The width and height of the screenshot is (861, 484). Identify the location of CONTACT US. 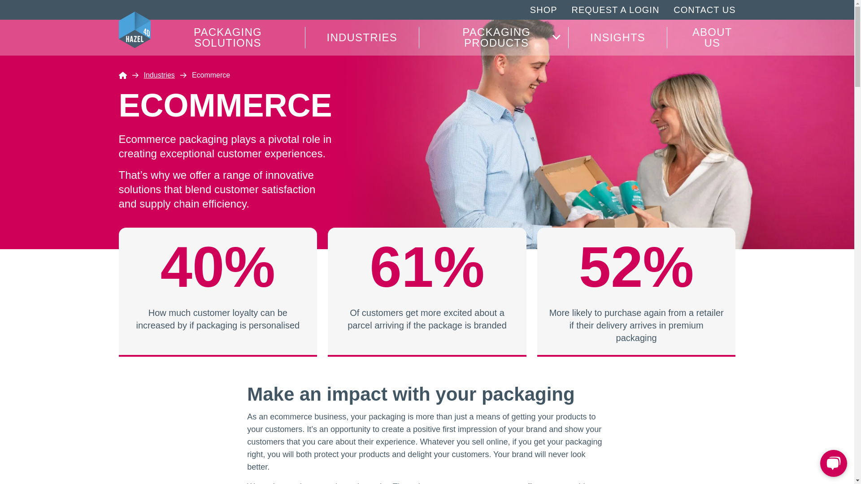
(704, 10).